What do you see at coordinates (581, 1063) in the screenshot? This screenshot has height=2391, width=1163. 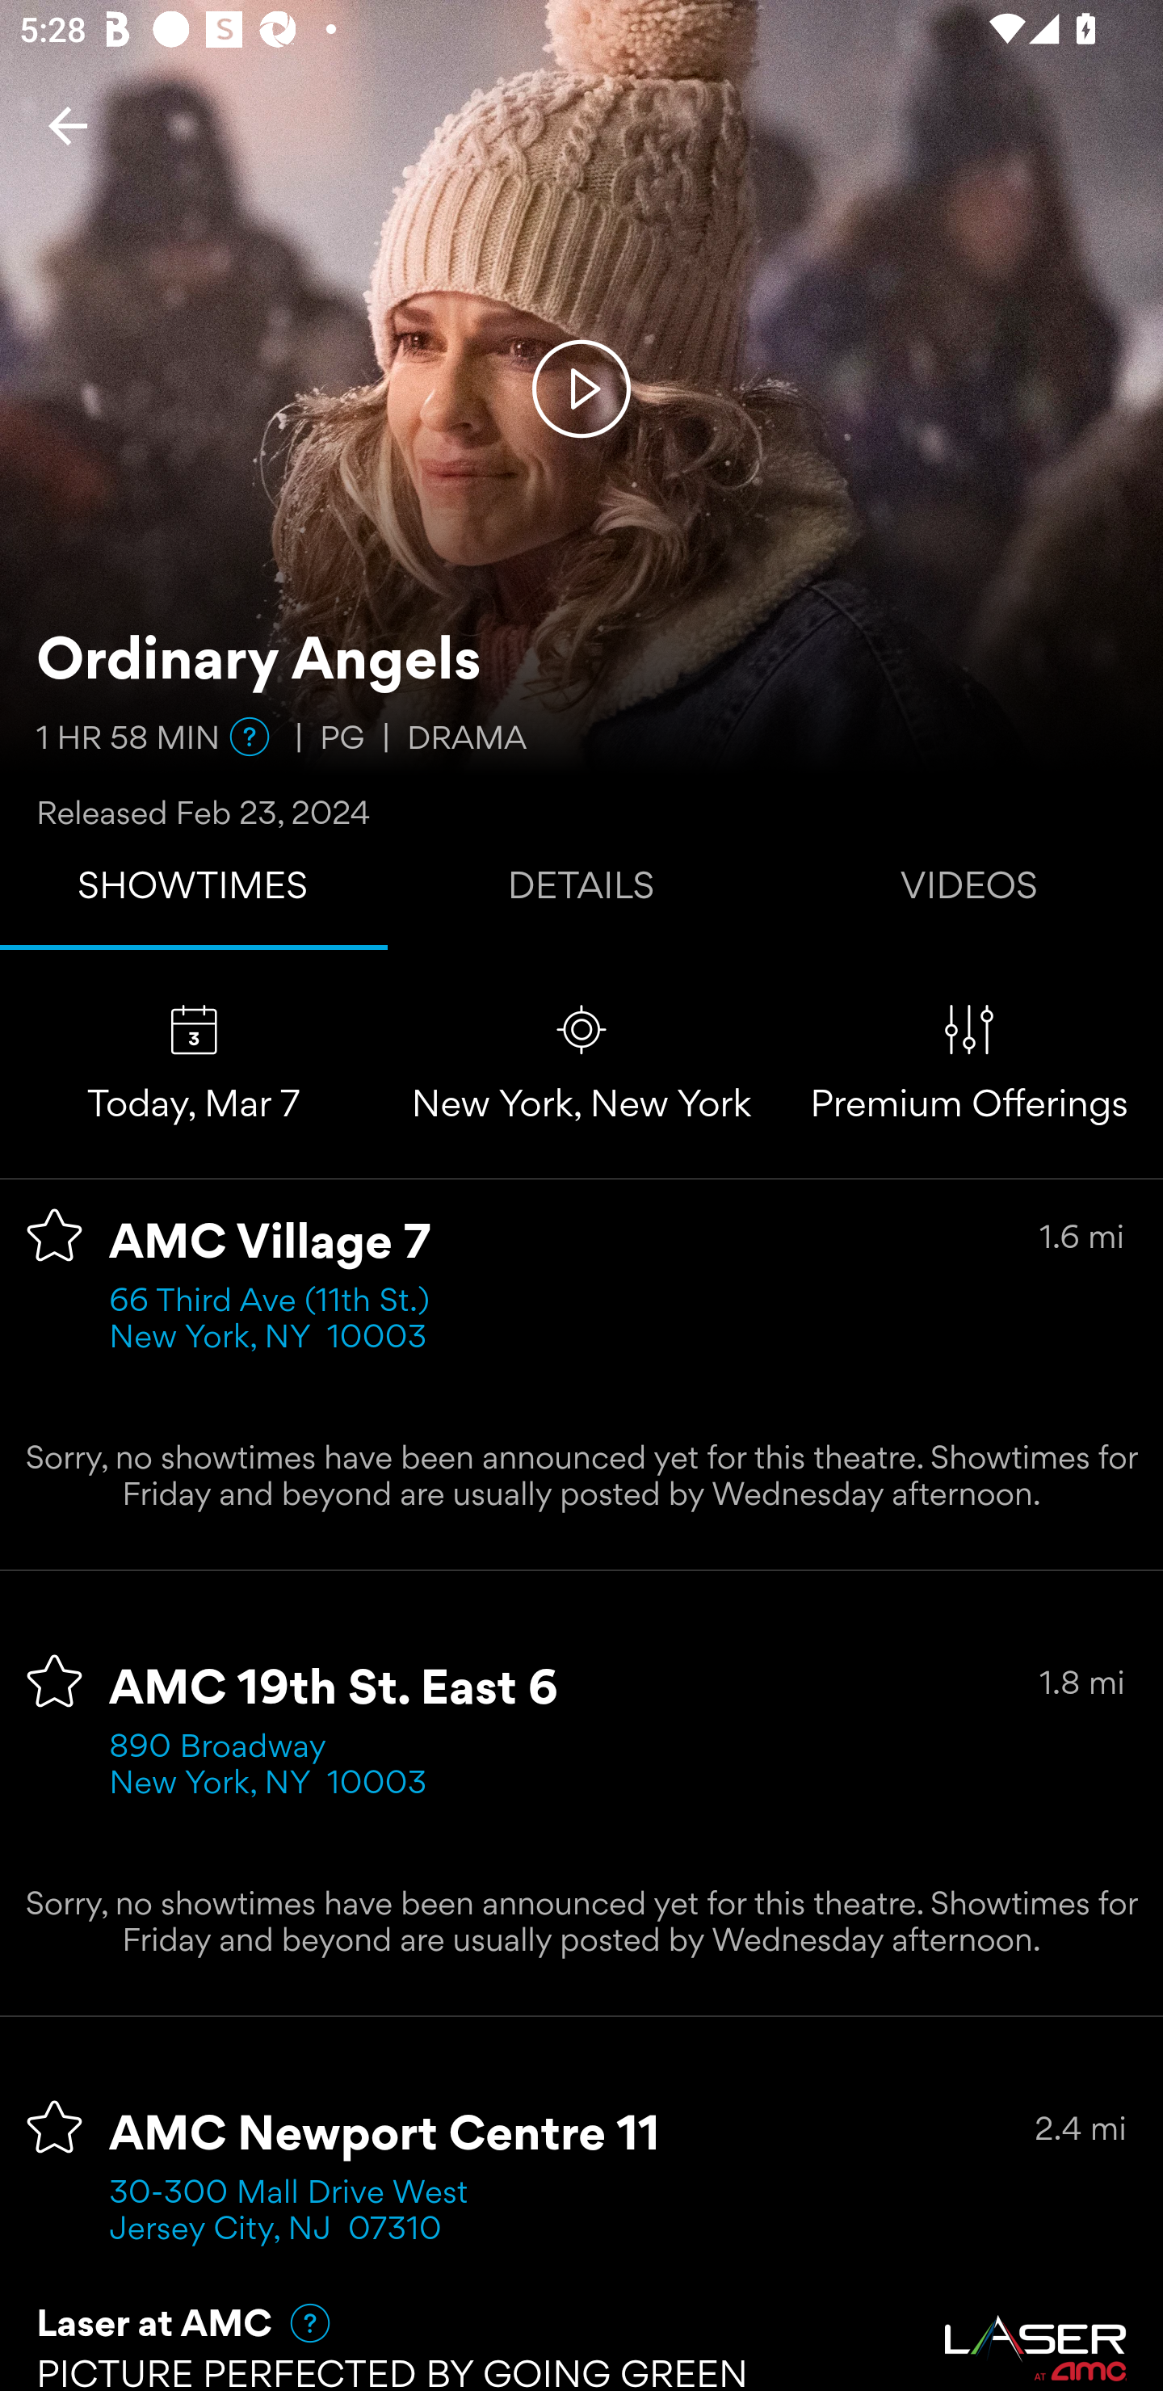 I see `Change location
New York, New York` at bounding box center [581, 1063].